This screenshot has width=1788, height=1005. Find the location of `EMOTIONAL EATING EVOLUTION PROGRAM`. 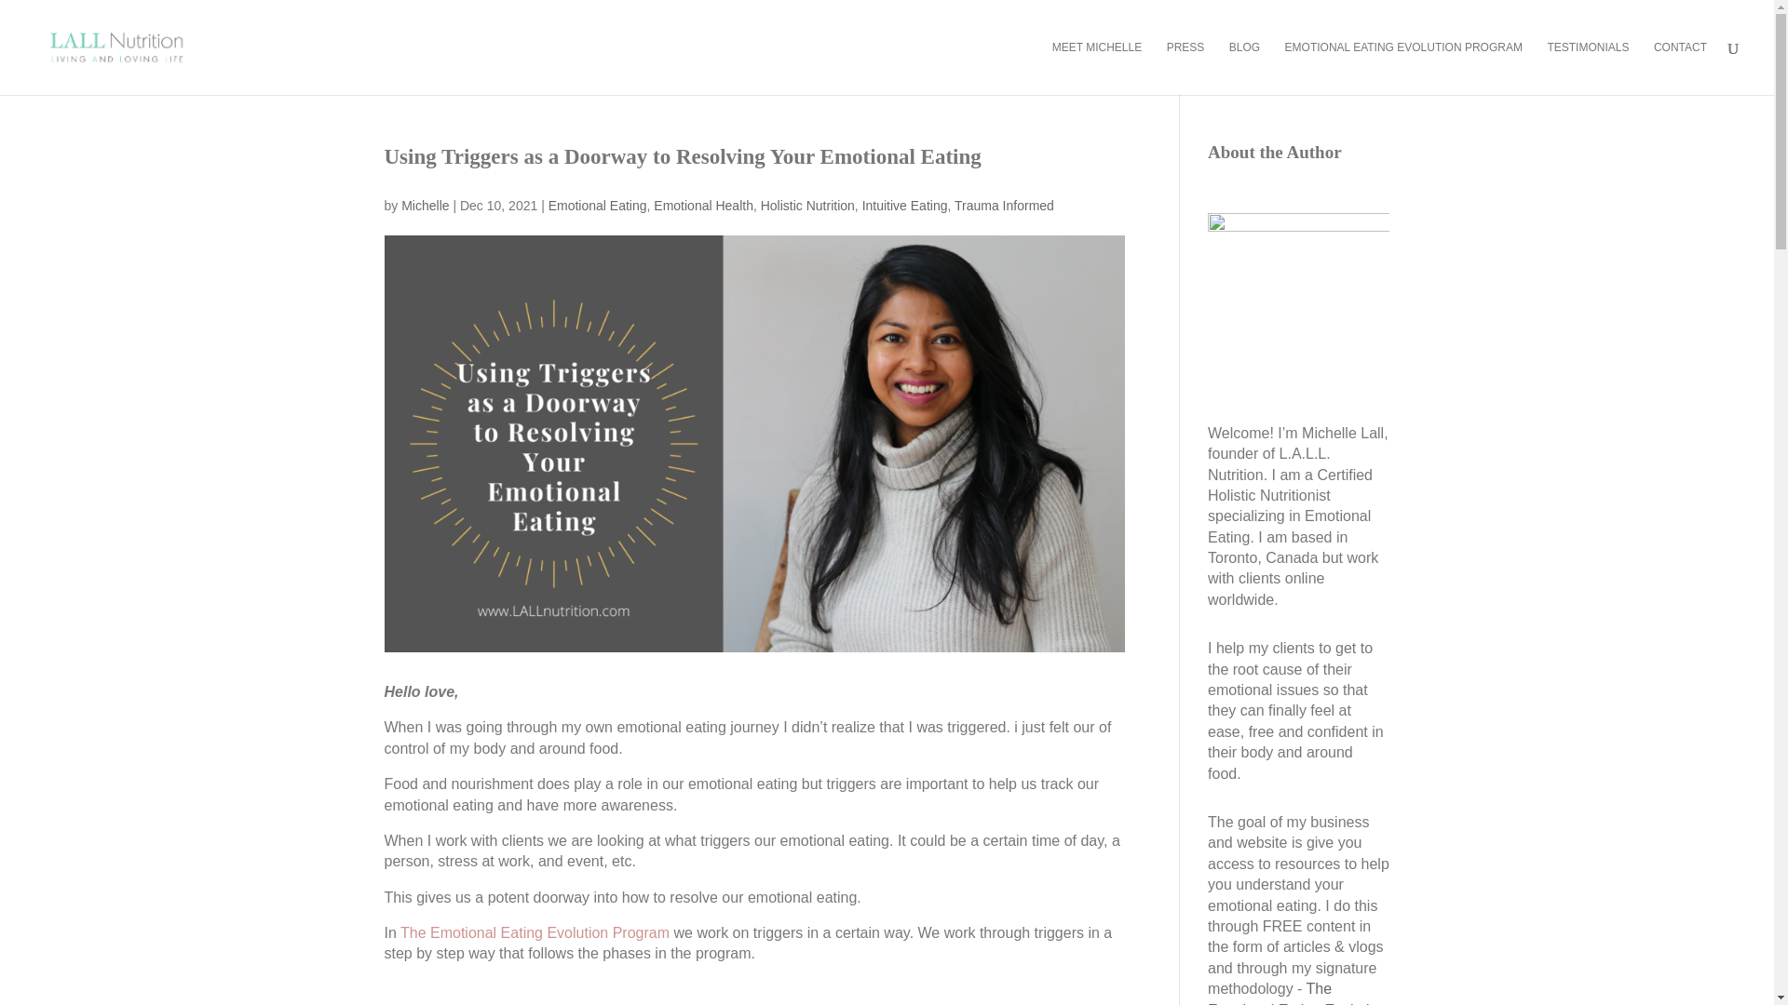

EMOTIONAL EATING EVOLUTION PROGRAM is located at coordinates (1404, 67).